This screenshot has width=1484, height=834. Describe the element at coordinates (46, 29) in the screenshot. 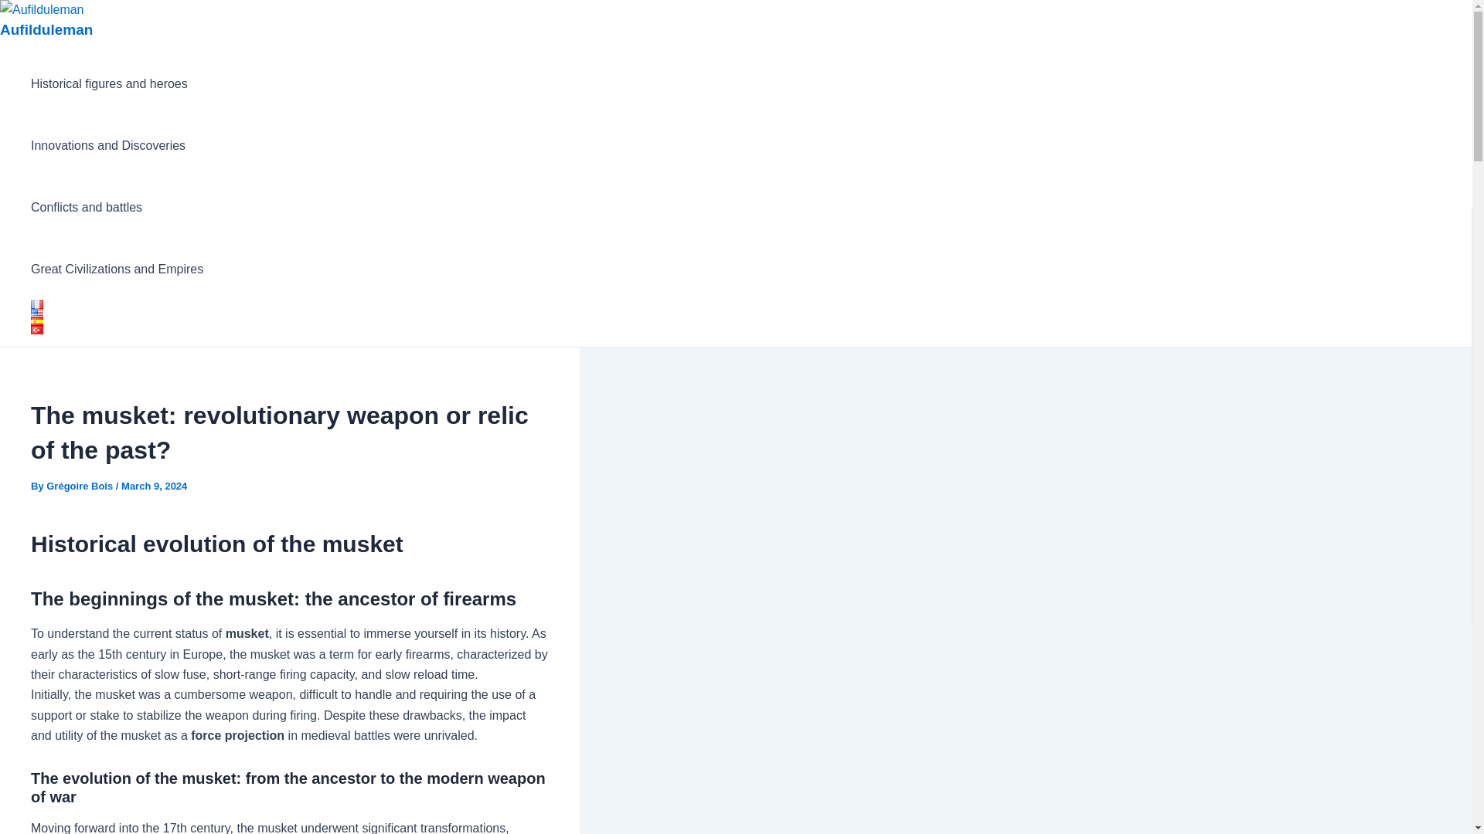

I see `Aufilduleman` at that location.